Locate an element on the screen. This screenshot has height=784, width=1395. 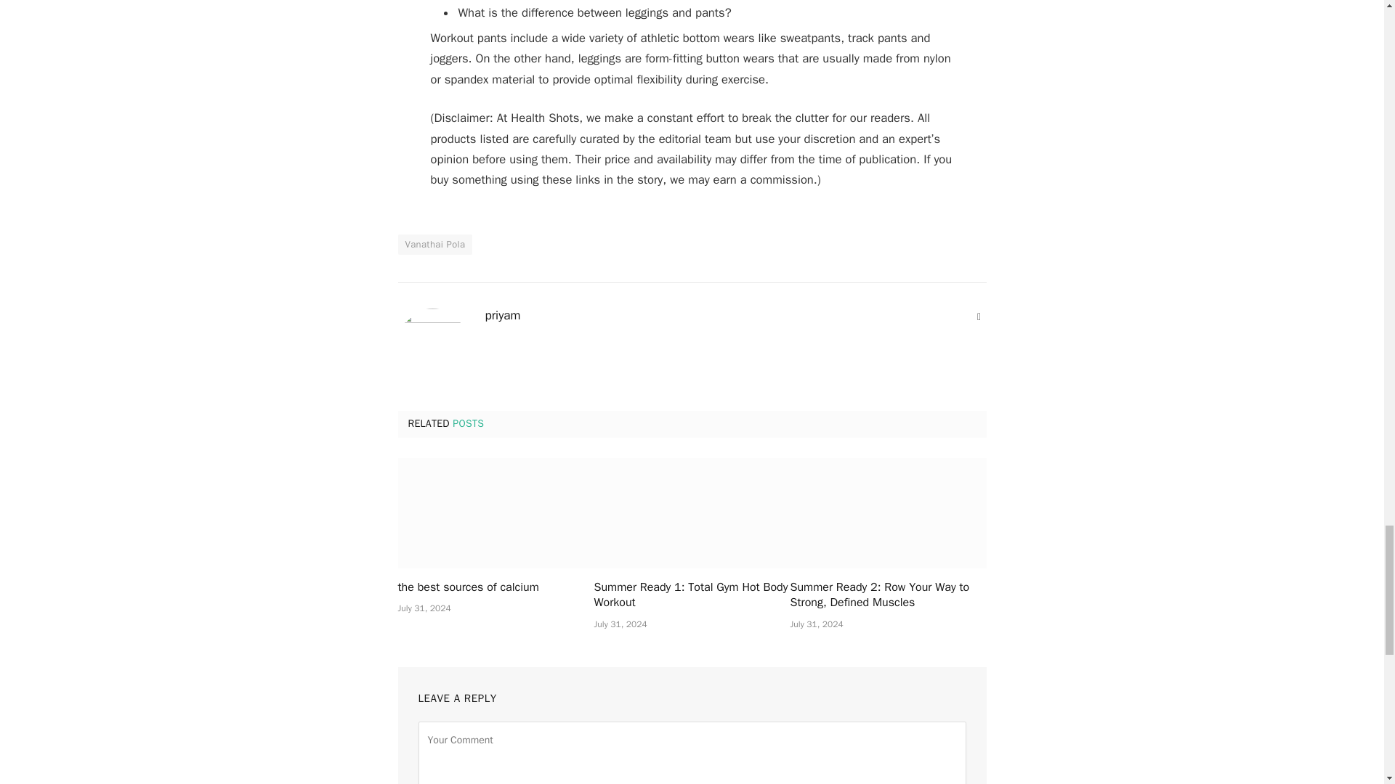
the best sources of calcium is located at coordinates (496, 588).